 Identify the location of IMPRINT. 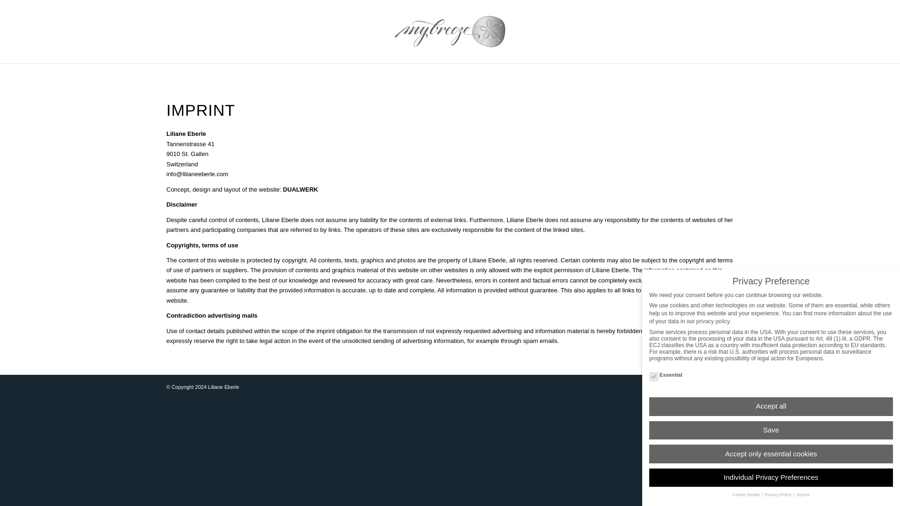
(653, 387).